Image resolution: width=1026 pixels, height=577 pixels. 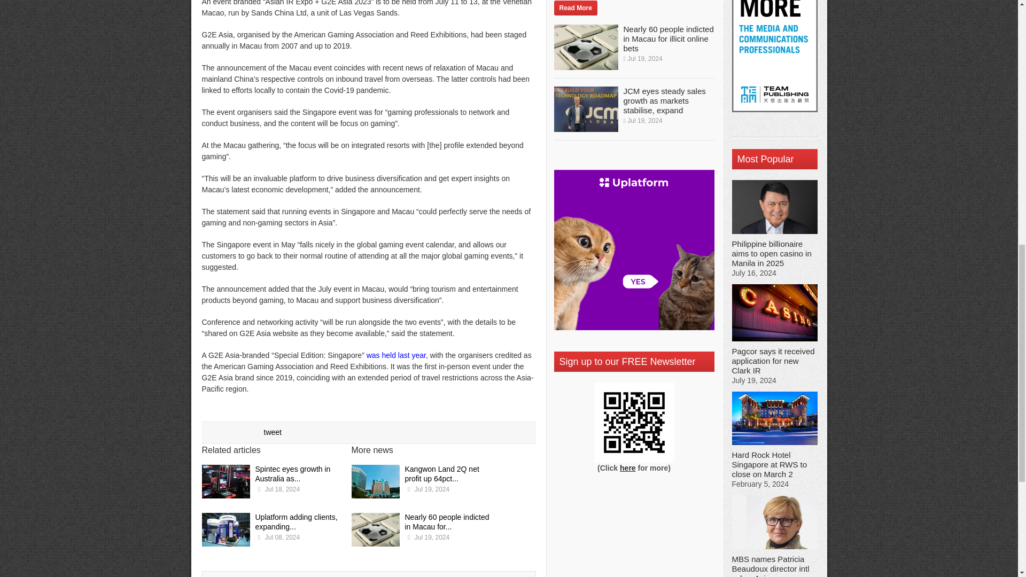 I want to click on Nearly 60 people indicted in Macau for illicit online bets, so click(x=376, y=531).